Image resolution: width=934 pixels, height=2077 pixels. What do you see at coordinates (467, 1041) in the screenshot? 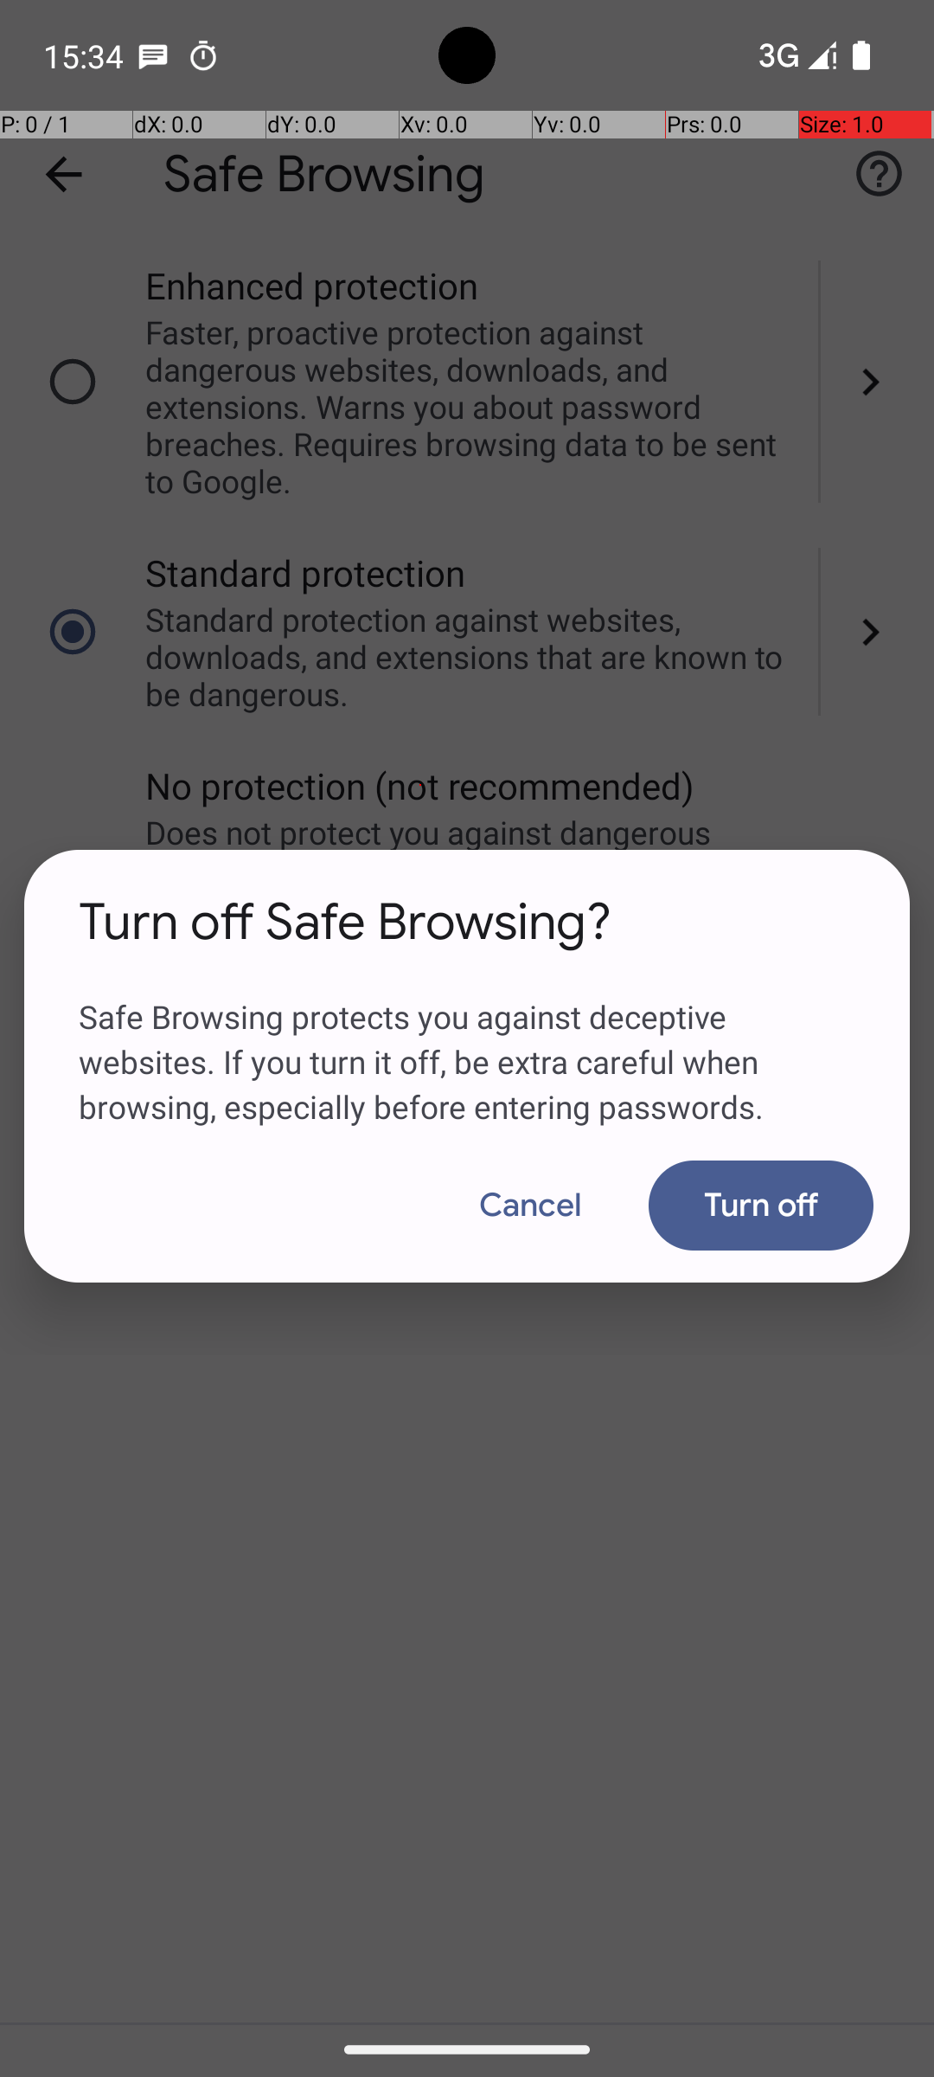
I see `Safe Browsing protects you against deceptive websites. If you turn it off, be extra careful when browsing, especially before entering passwords.` at bounding box center [467, 1041].